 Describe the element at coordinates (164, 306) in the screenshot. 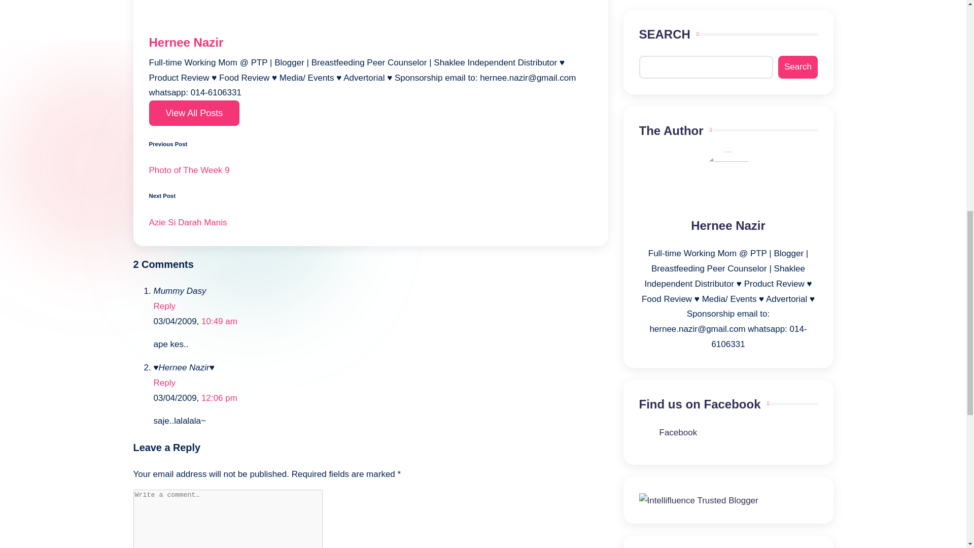

I see `Reply` at that location.